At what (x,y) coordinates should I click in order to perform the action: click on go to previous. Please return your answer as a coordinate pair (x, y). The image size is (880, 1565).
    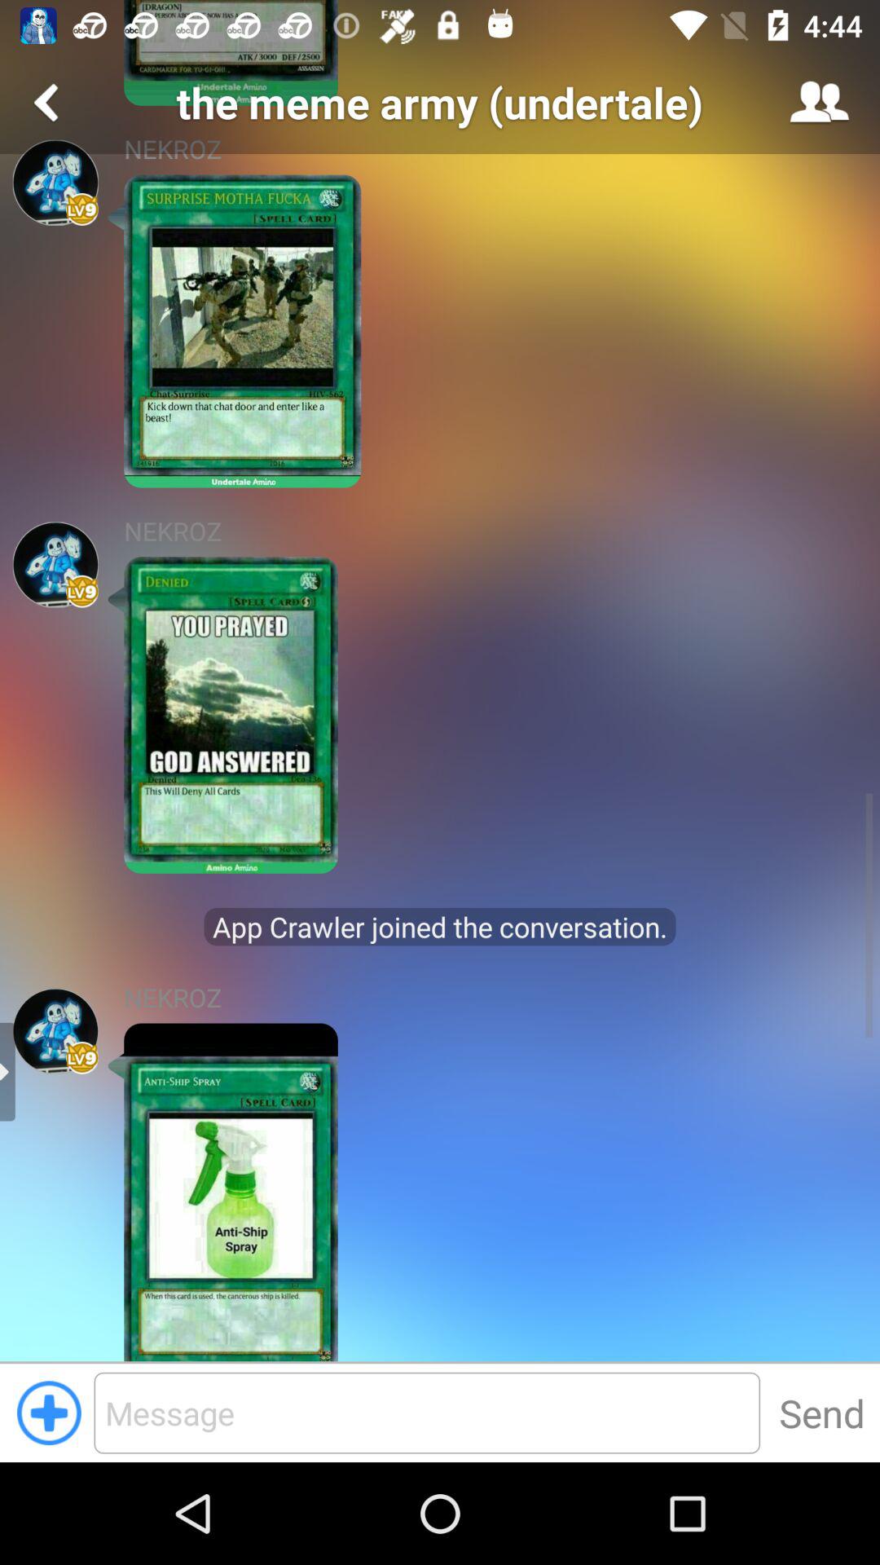
    Looking at the image, I should click on (49, 103).